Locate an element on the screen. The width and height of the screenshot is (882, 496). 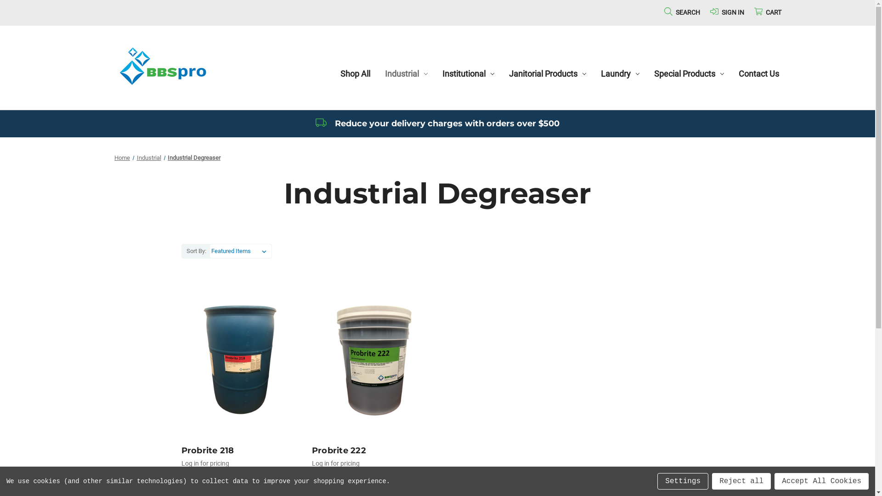
Laundry is located at coordinates (620, 73).